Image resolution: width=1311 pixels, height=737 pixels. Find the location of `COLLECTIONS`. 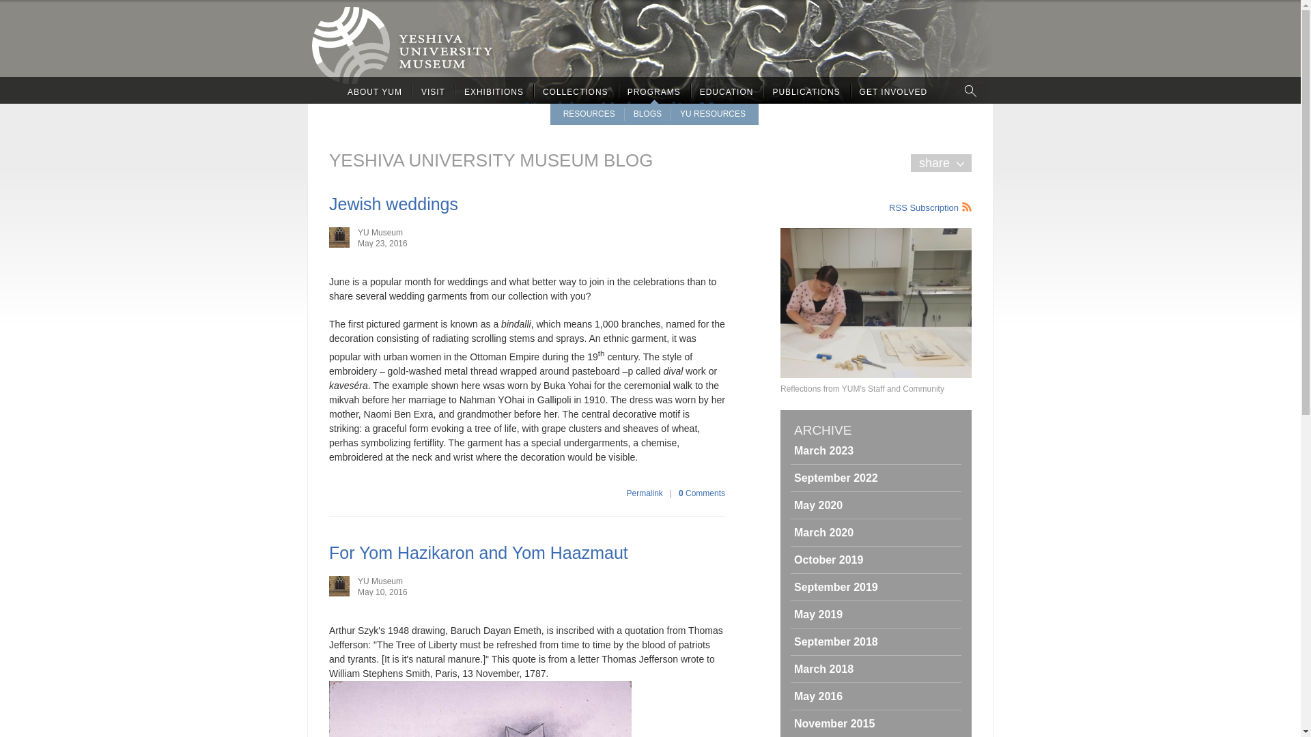

COLLECTIONS is located at coordinates (575, 91).